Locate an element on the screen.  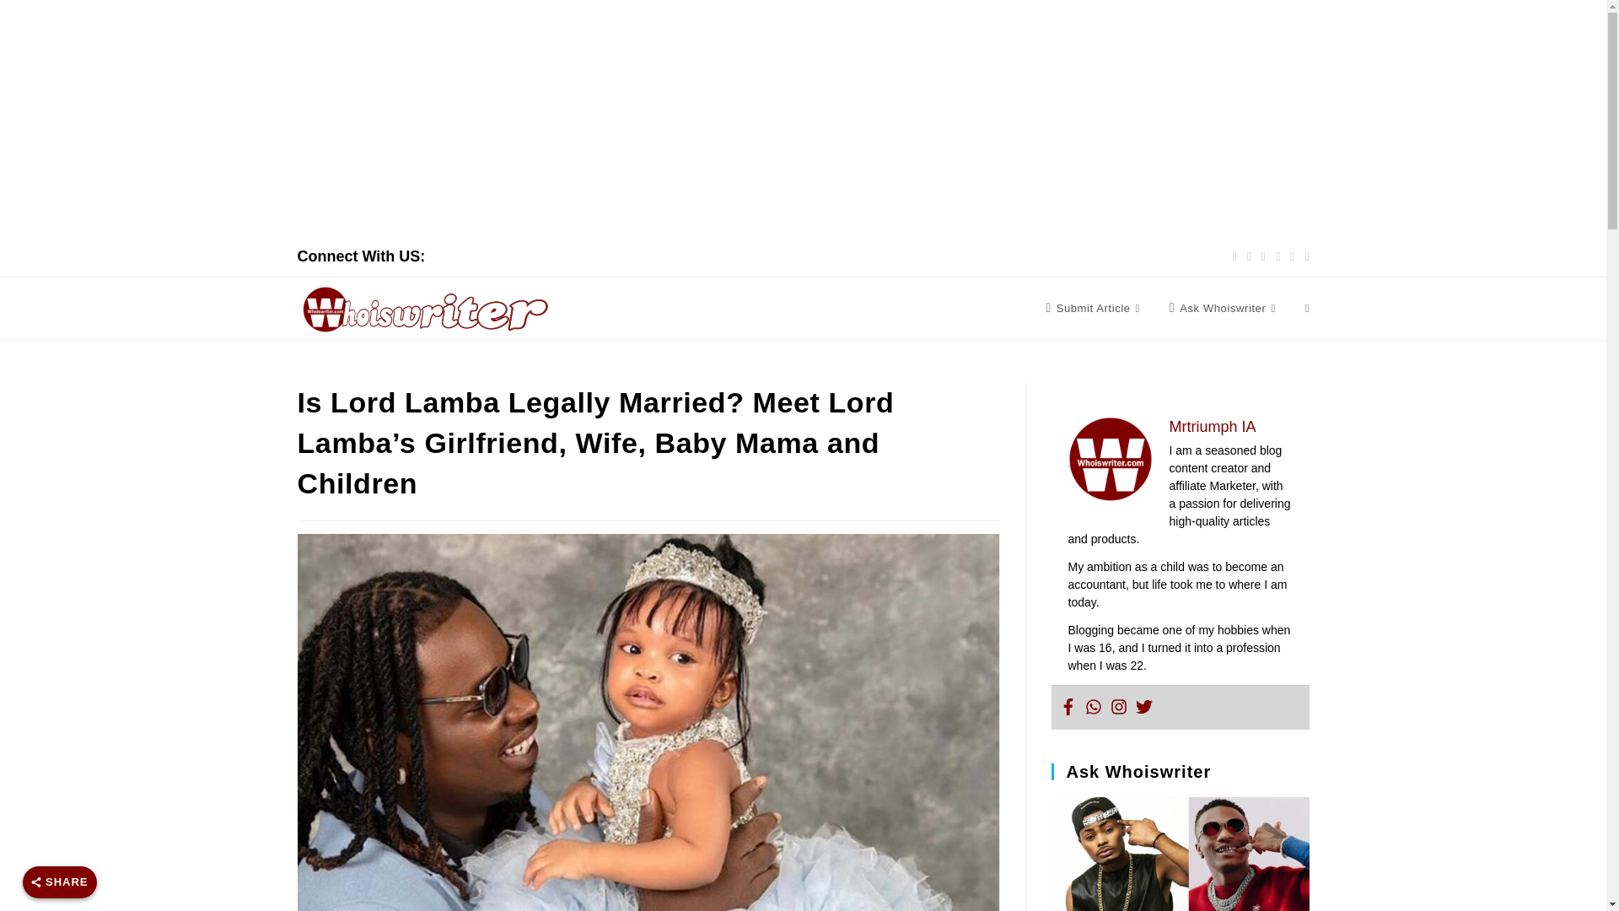
Submit Article is located at coordinates (1095, 309).